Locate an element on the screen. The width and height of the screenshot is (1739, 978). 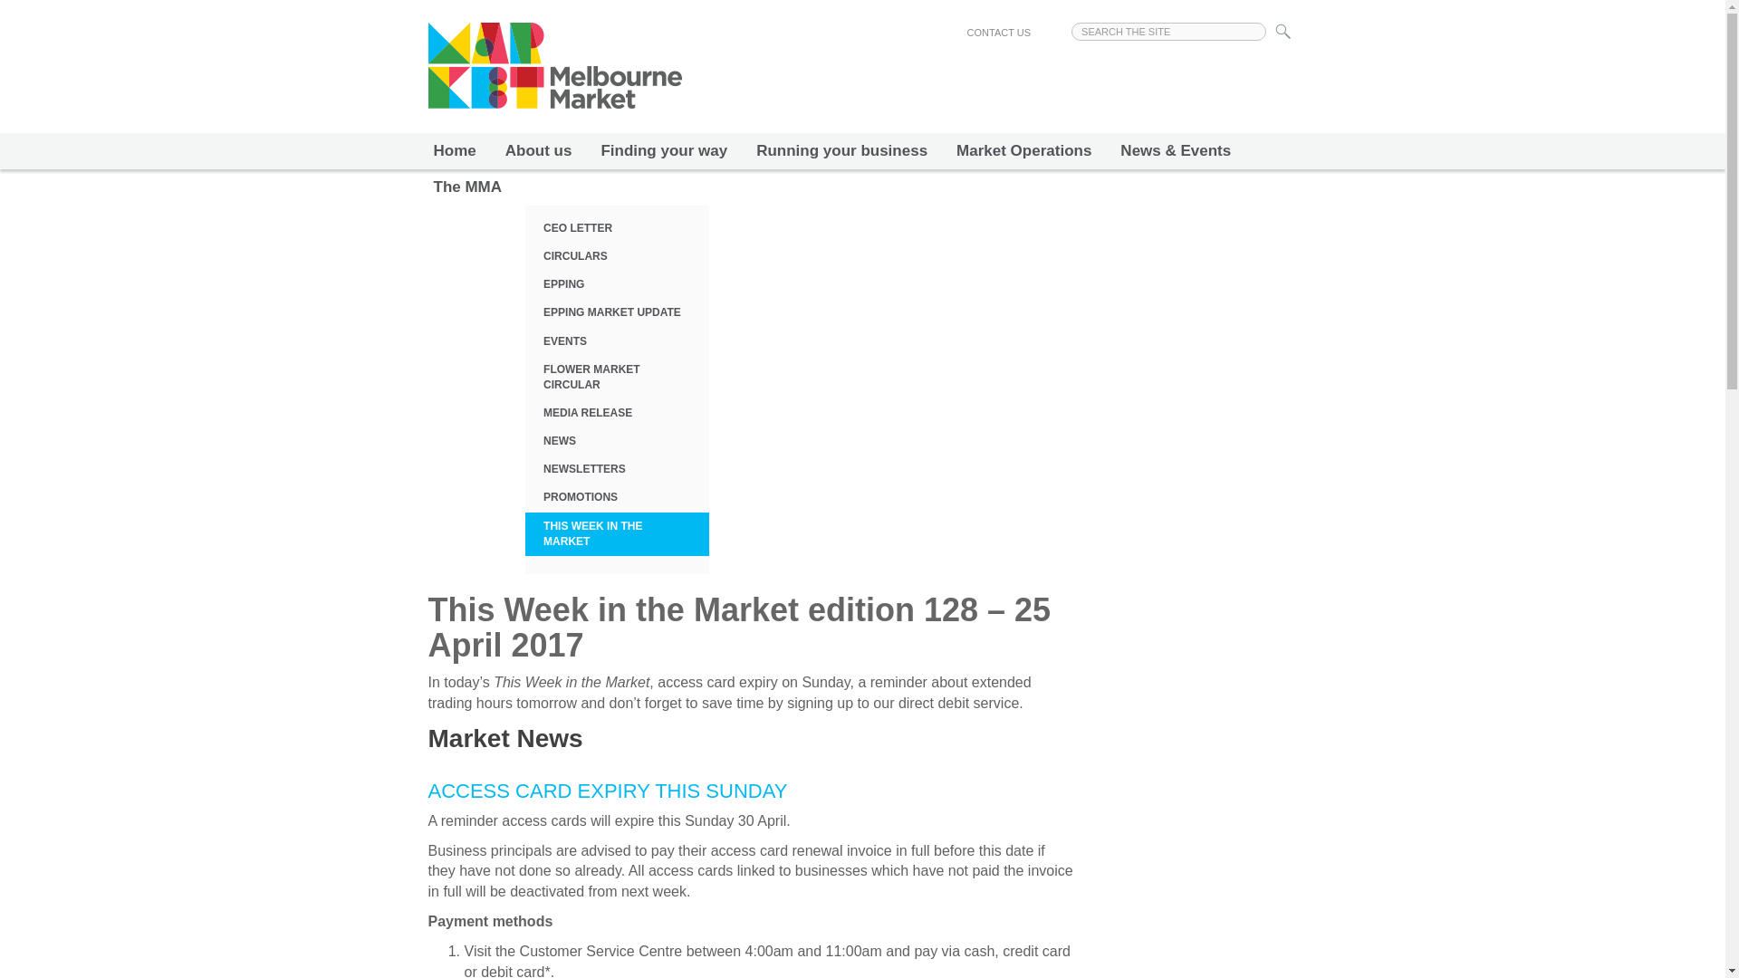
Market Operations is located at coordinates (1023, 150).